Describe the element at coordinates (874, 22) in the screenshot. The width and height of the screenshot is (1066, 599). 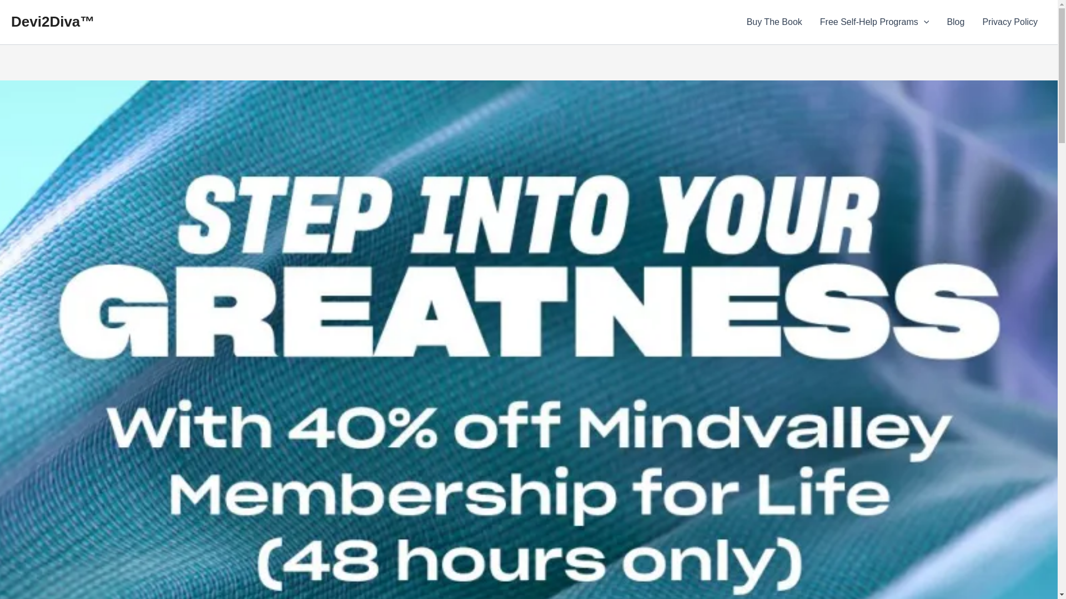
I see `Free Self-Help Programs` at that location.